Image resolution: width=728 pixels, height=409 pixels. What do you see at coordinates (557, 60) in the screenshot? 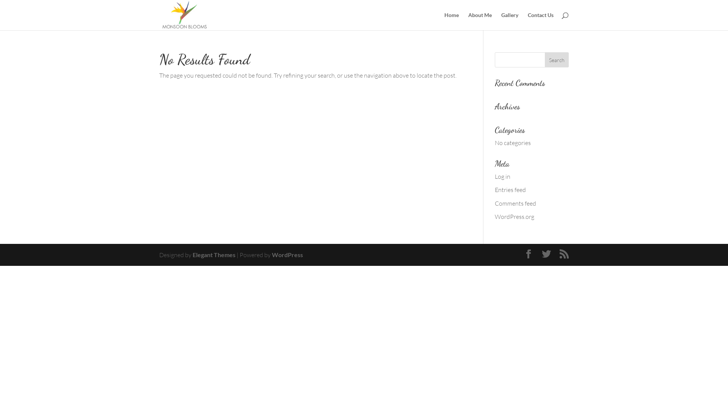
I see `Search` at bounding box center [557, 60].